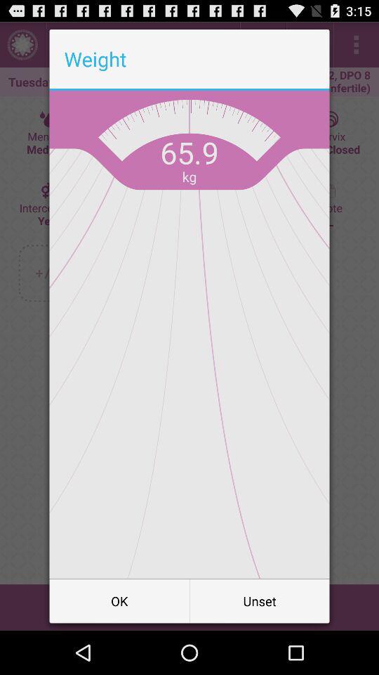 This screenshot has width=379, height=675. Describe the element at coordinates (119, 600) in the screenshot. I see `turn off item at the bottom left corner` at that location.